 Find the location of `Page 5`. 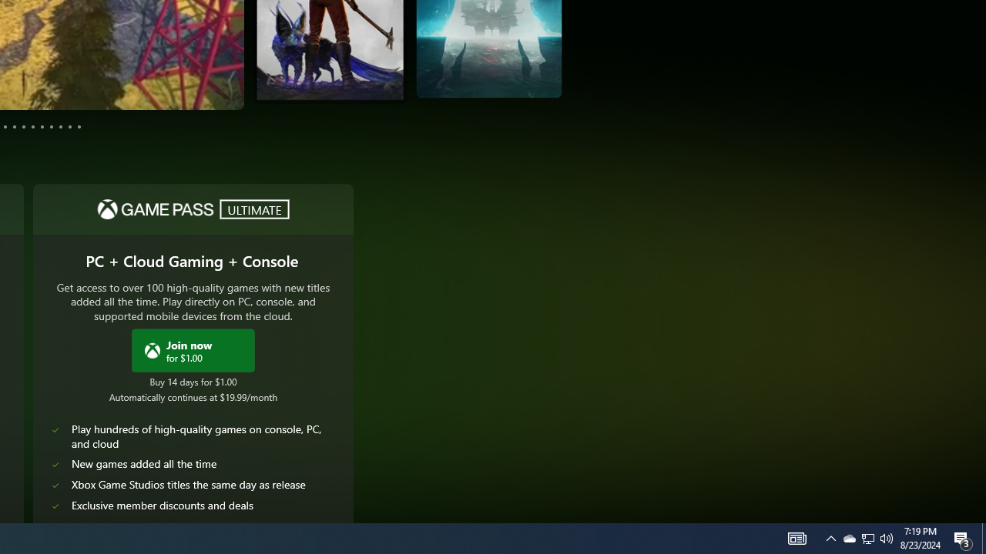

Page 5 is located at coordinates (14, 126).